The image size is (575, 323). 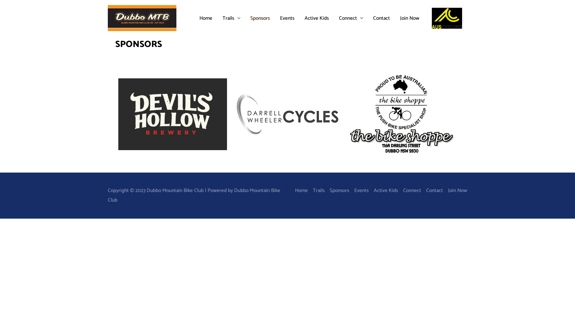 I want to click on Trails, so click(x=316, y=191).